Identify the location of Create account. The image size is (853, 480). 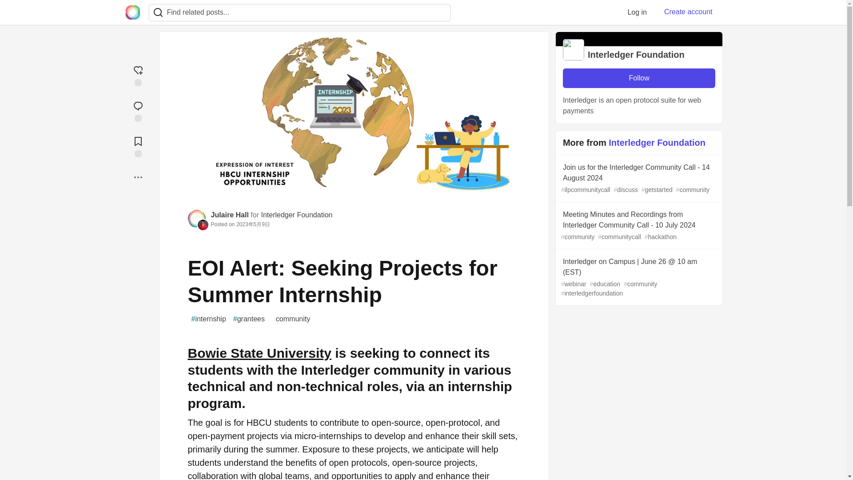
(688, 12).